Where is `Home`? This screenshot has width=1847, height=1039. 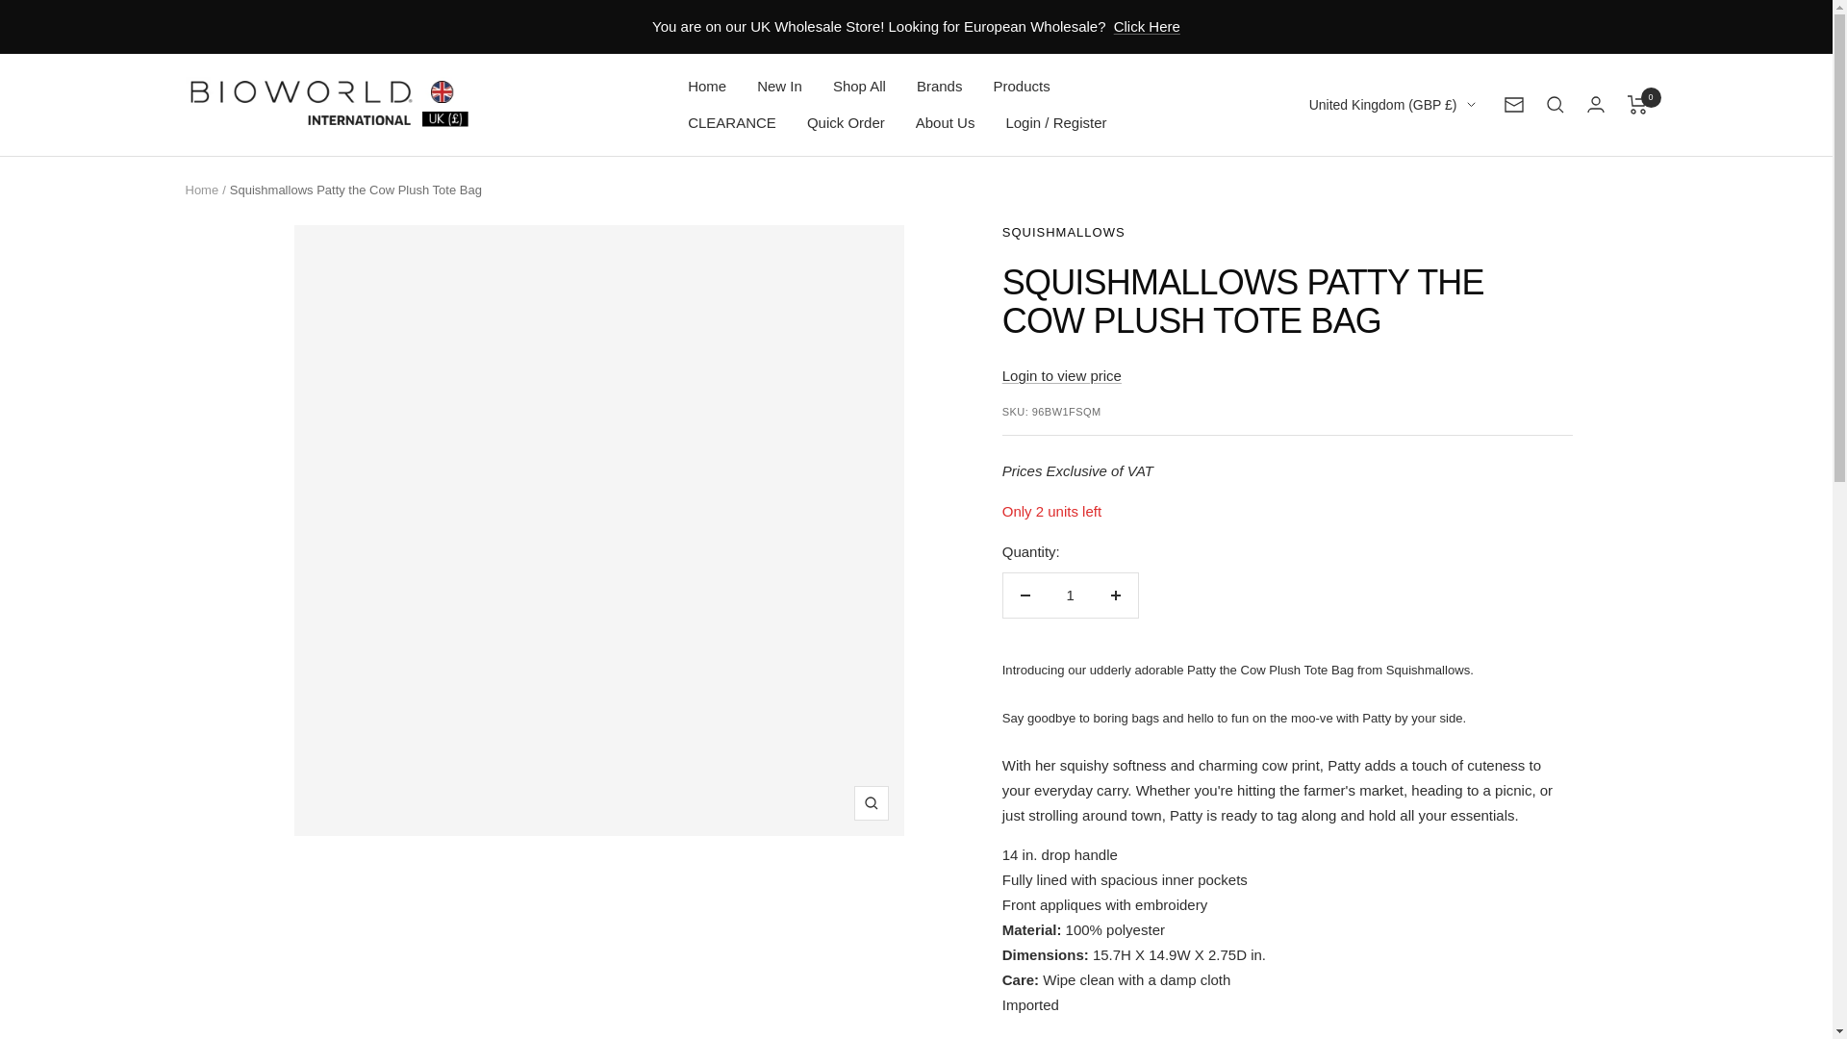 Home is located at coordinates (706, 86).